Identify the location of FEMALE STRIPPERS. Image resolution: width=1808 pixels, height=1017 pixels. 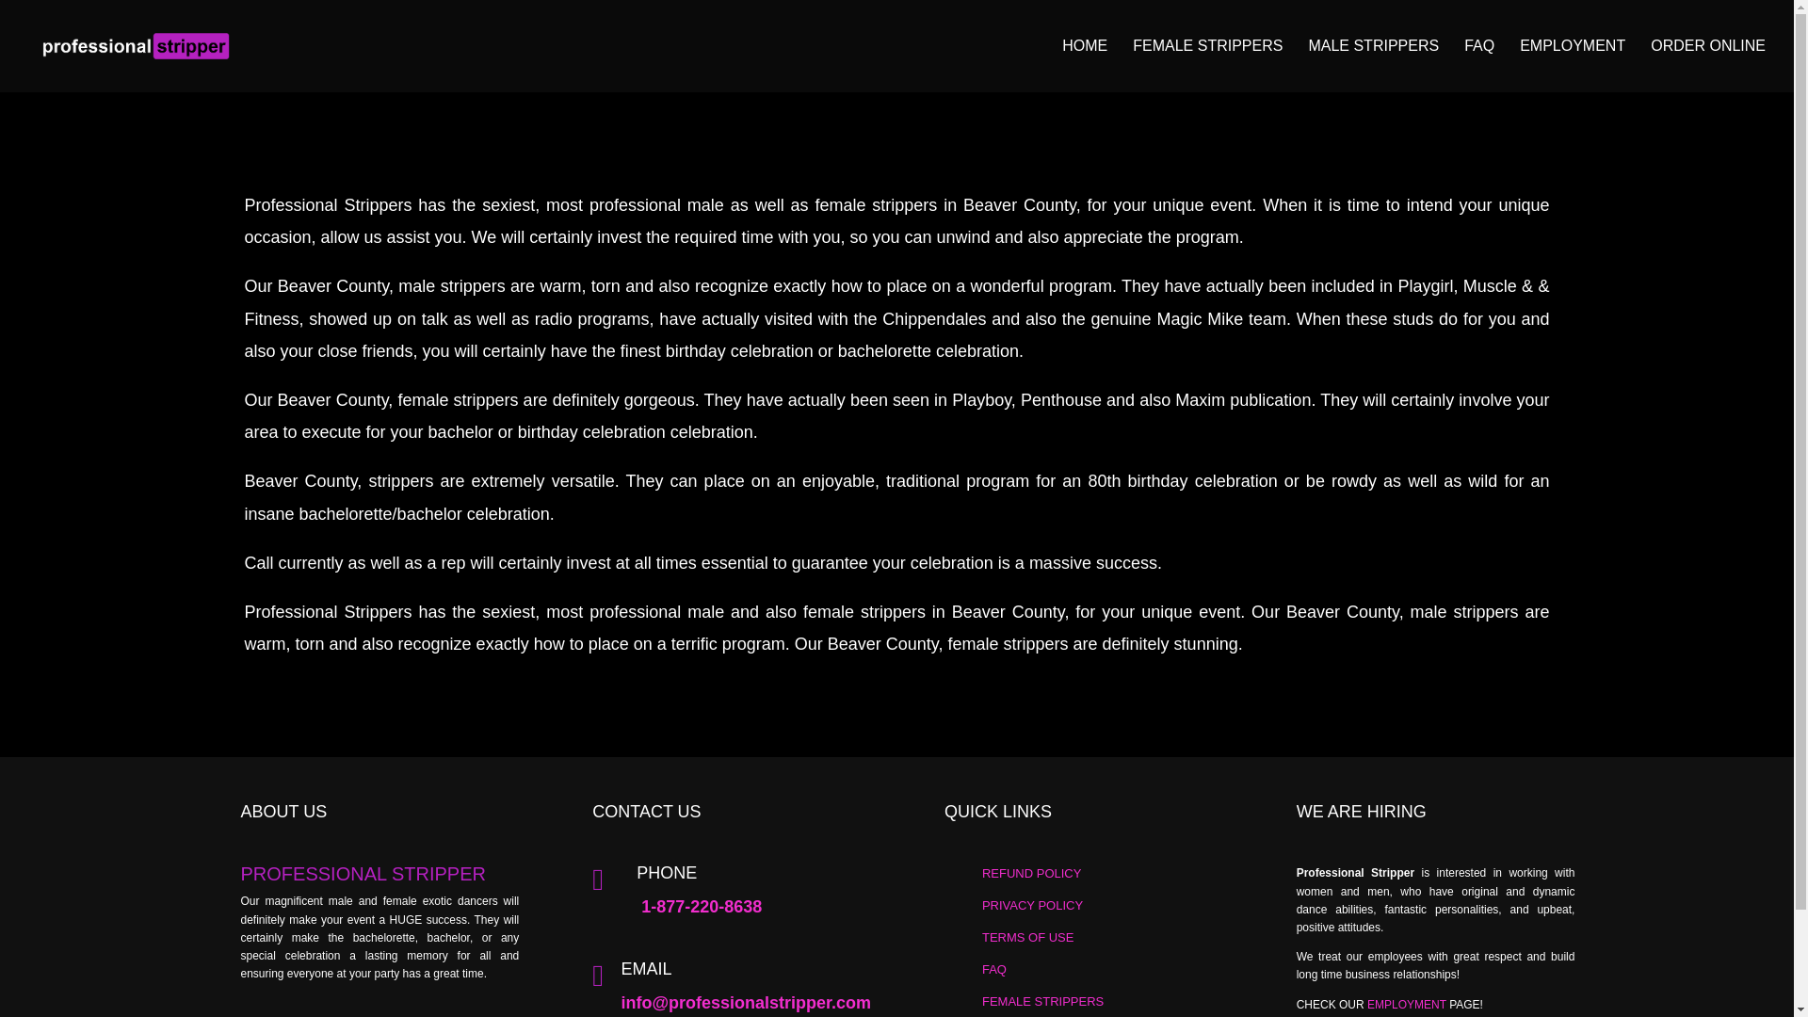
(1041, 1002).